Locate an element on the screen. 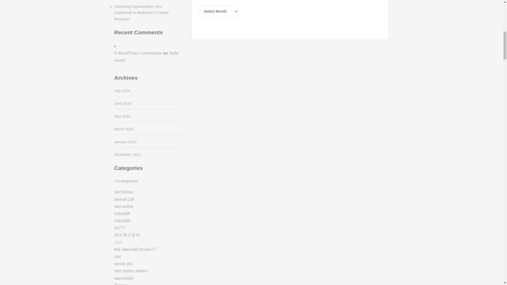 The image size is (507, 285). slot bonus is located at coordinates (124, 192).